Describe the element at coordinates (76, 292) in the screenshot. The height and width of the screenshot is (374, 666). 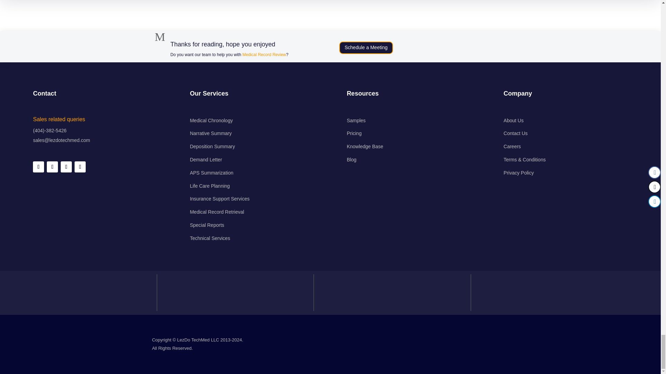
I see `Hipaa` at that location.